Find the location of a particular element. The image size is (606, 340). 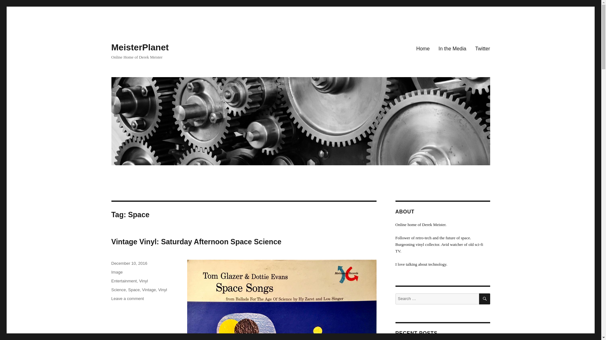

Vintage Vinyl: Saturday Afternoon Space Science is located at coordinates (196, 241).